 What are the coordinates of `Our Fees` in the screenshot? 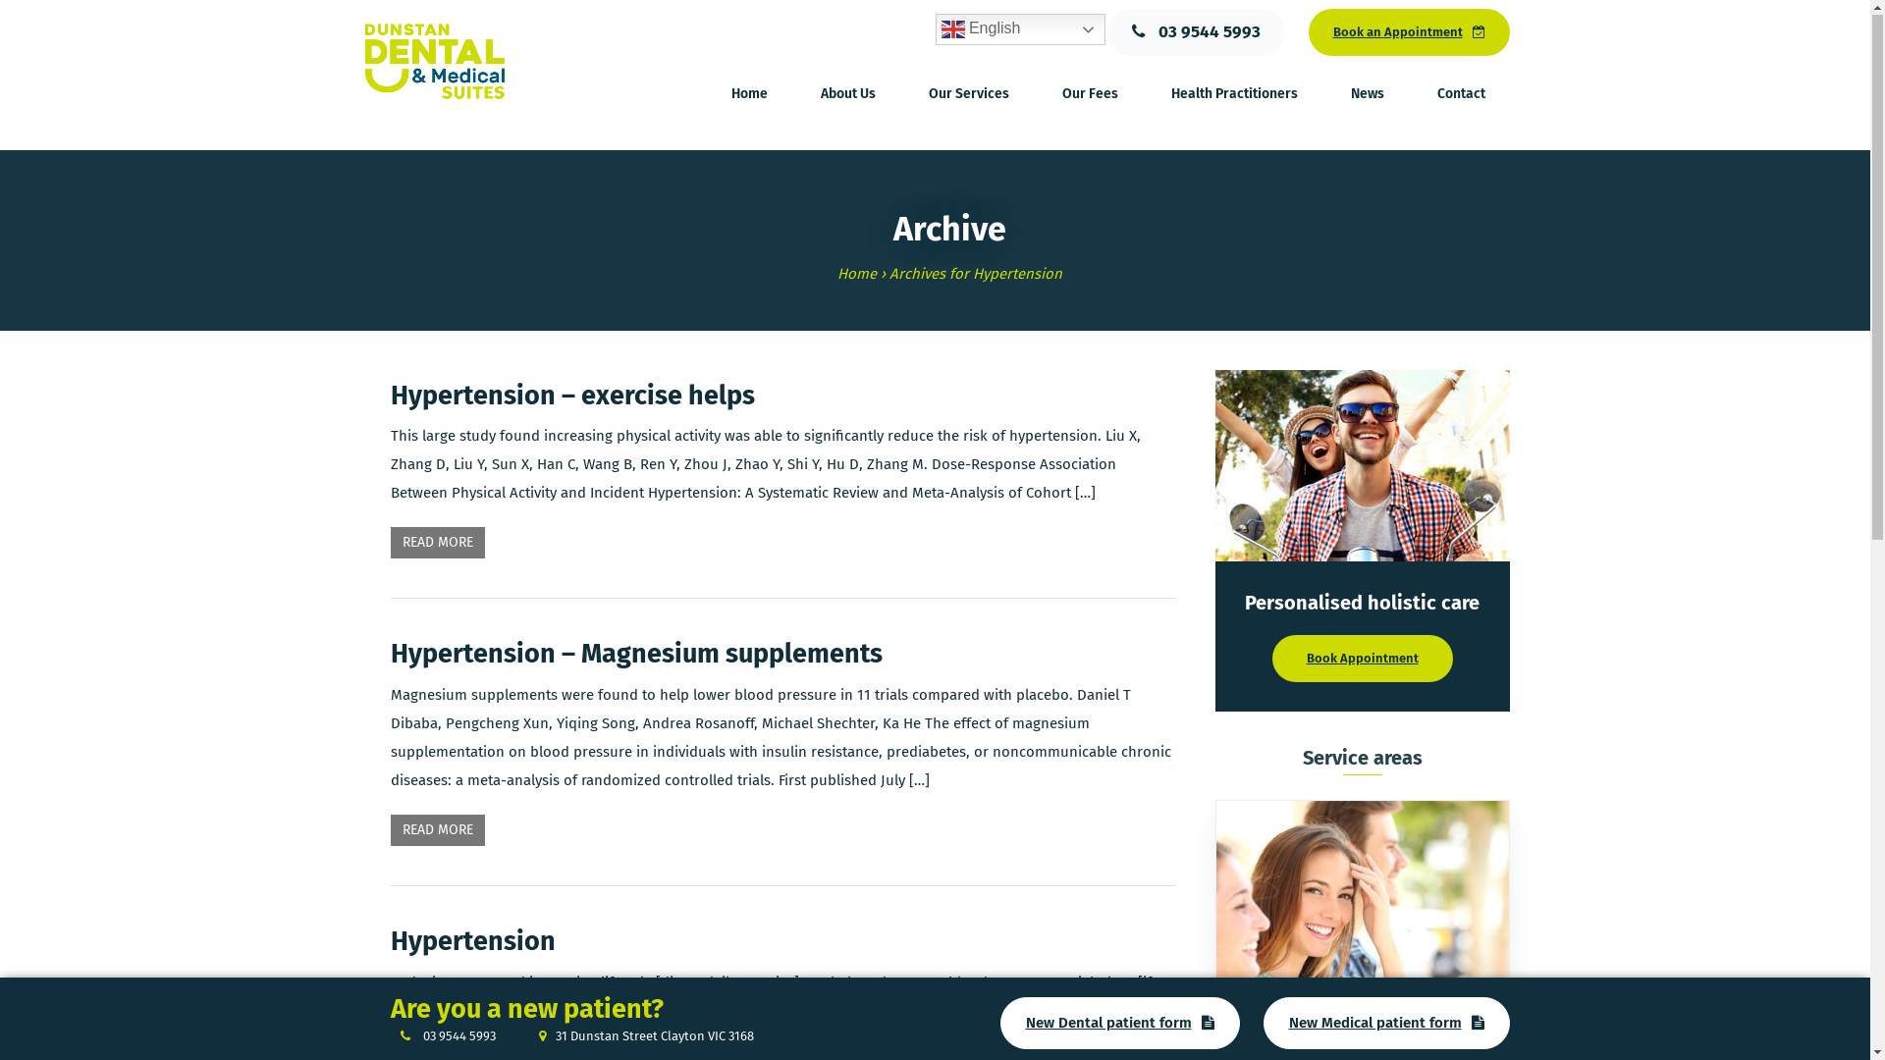 It's located at (1090, 95).